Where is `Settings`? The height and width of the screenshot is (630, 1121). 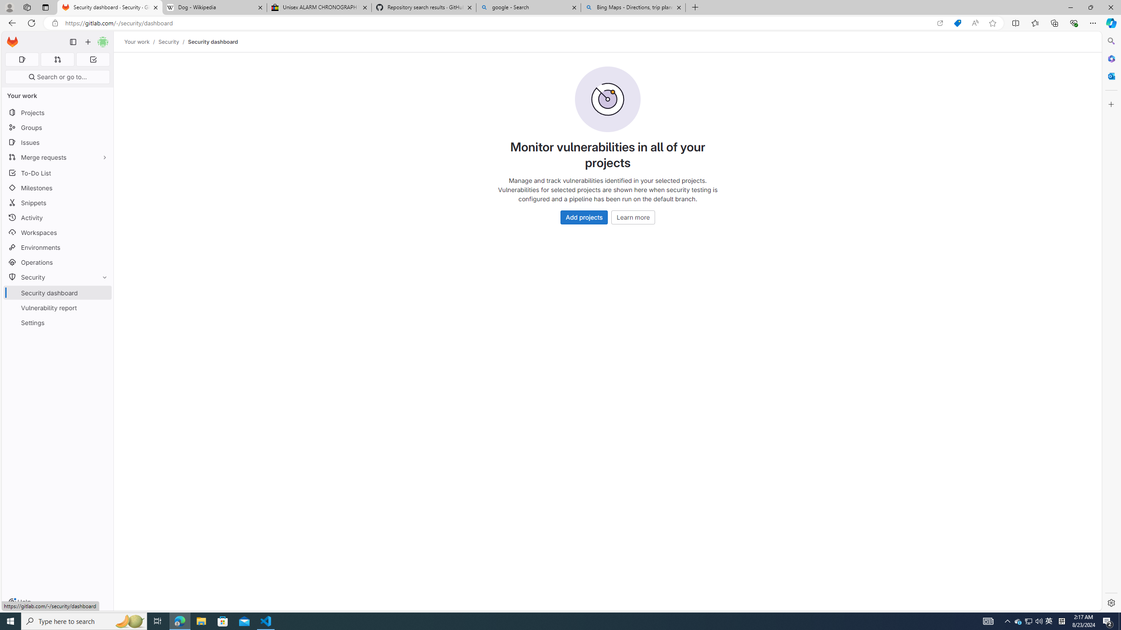 Settings is located at coordinates (1110, 602).